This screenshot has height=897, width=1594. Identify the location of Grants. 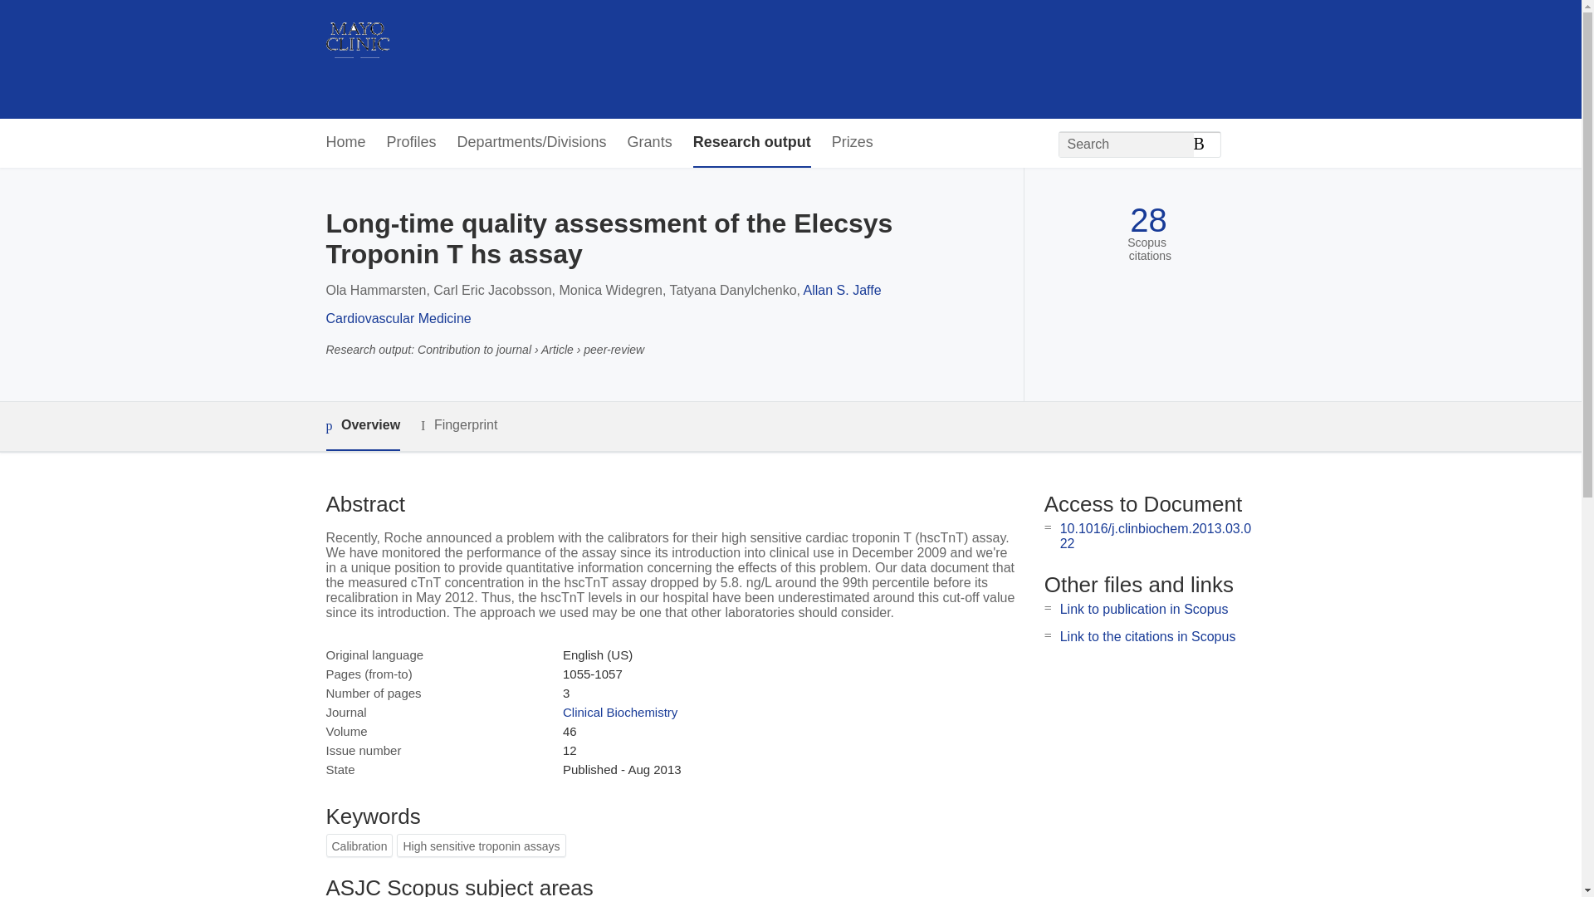
(650, 143).